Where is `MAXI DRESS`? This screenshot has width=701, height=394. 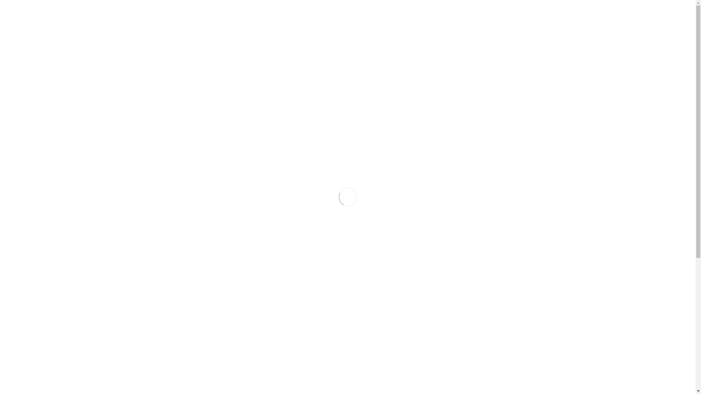
MAXI DRESS is located at coordinates (185, 269).